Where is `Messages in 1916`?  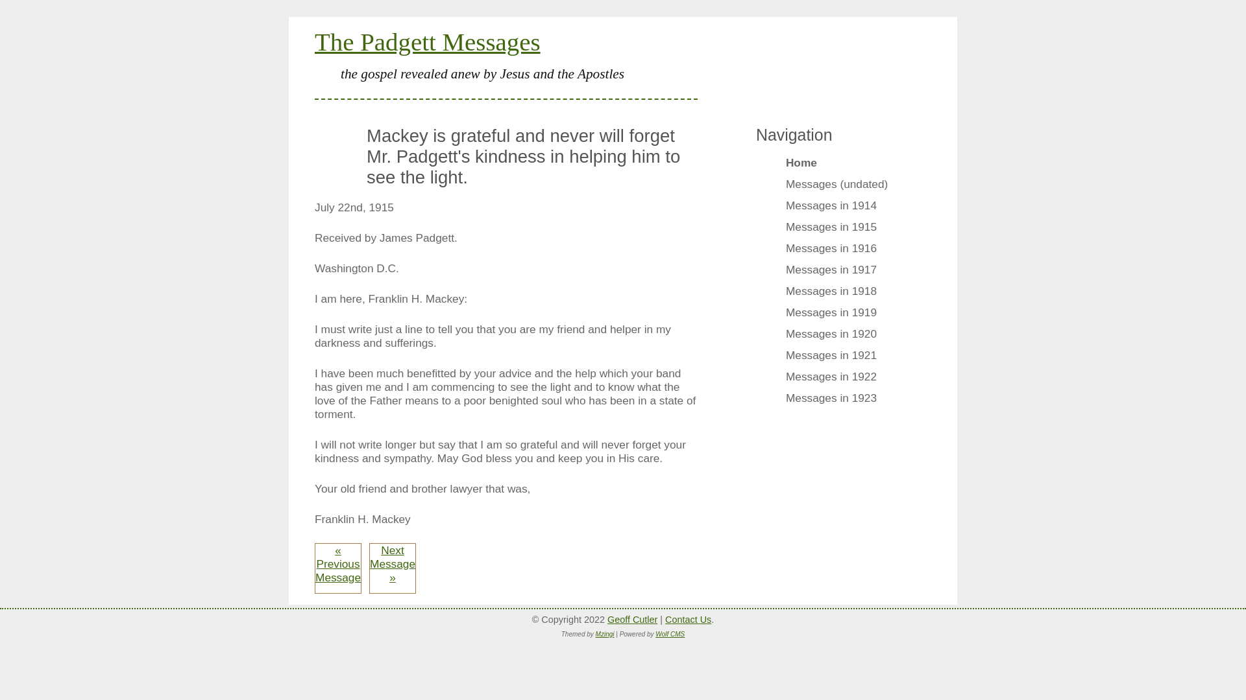 Messages in 1916 is located at coordinates (837, 250).